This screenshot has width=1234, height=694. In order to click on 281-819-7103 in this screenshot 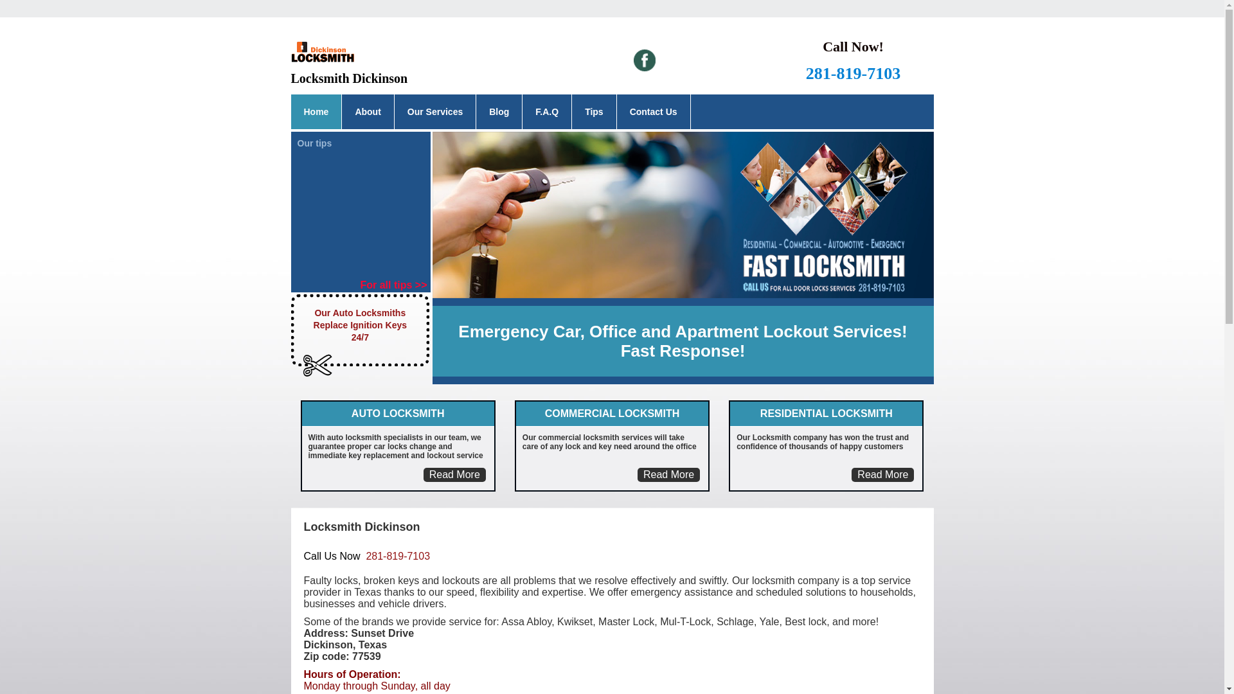, I will do `click(398, 556)`.